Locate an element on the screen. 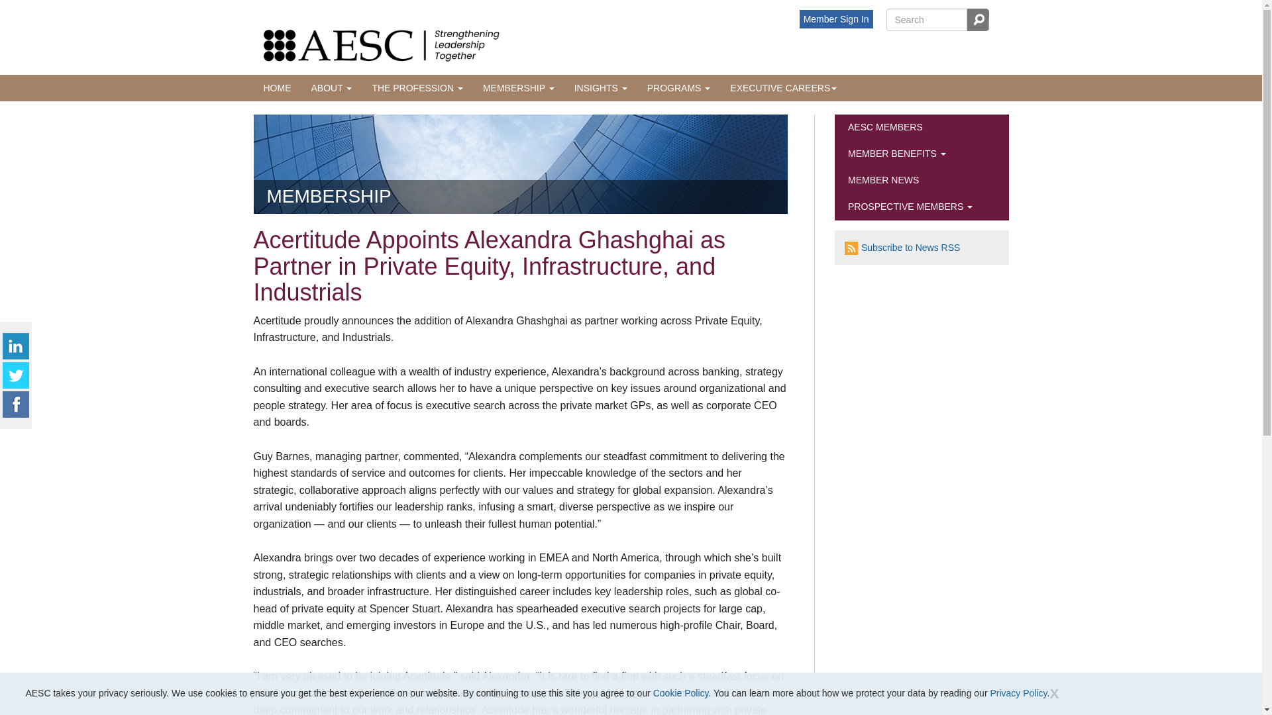 This screenshot has height=715, width=1272. Publish this post to LinkedIn is located at coordinates (16, 346).